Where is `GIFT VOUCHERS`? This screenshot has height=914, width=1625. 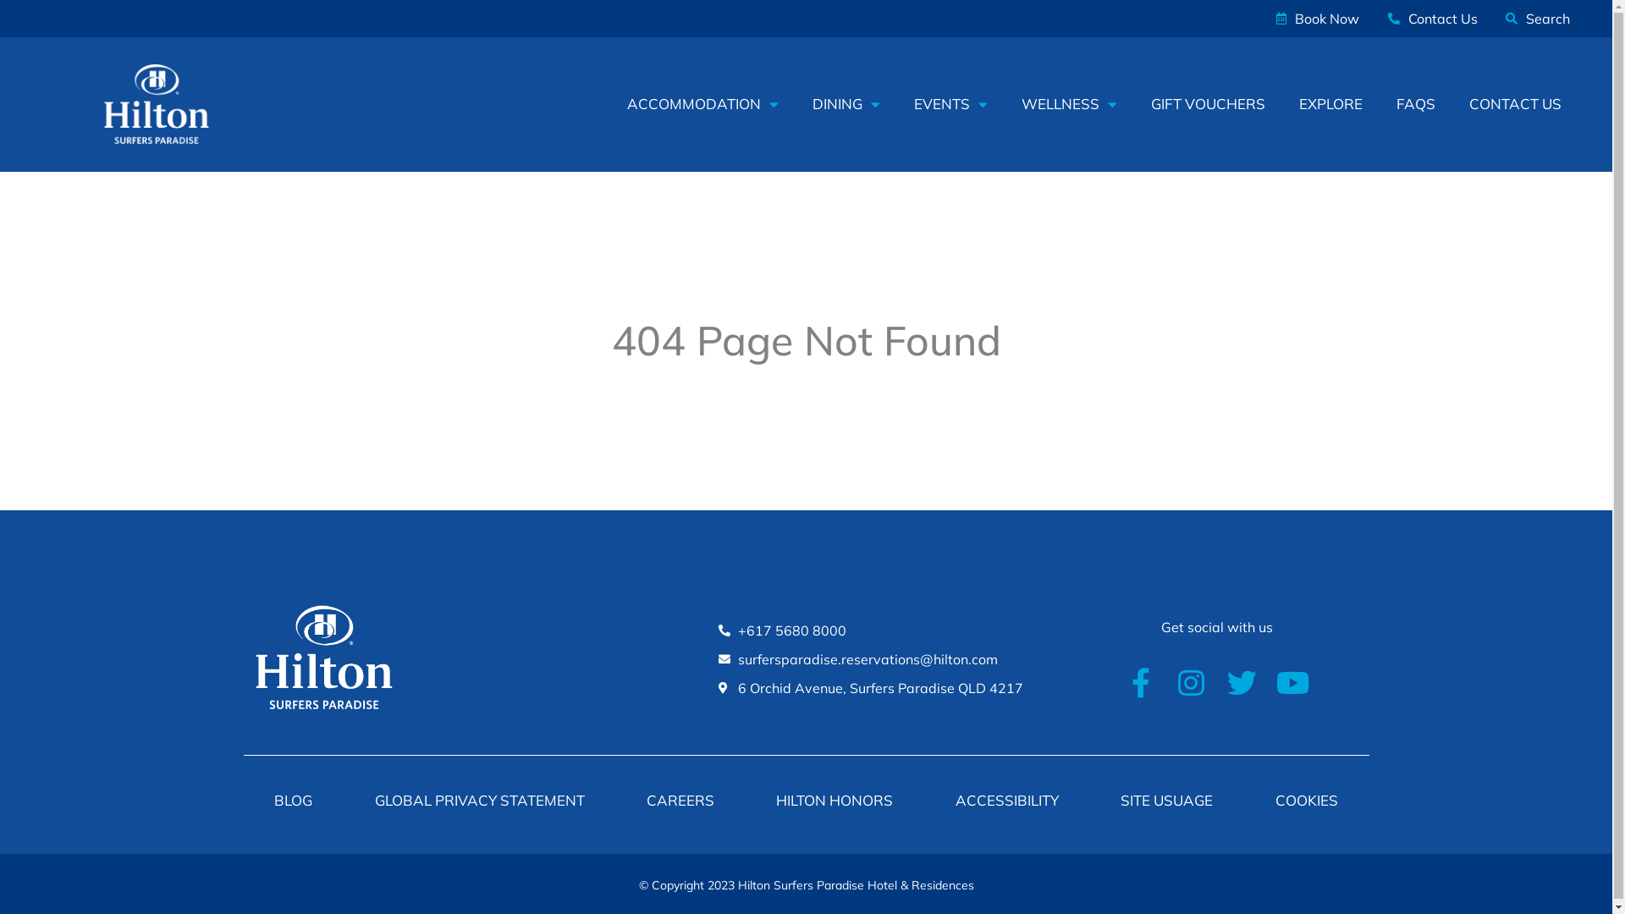
GIFT VOUCHERS is located at coordinates (1209, 104).